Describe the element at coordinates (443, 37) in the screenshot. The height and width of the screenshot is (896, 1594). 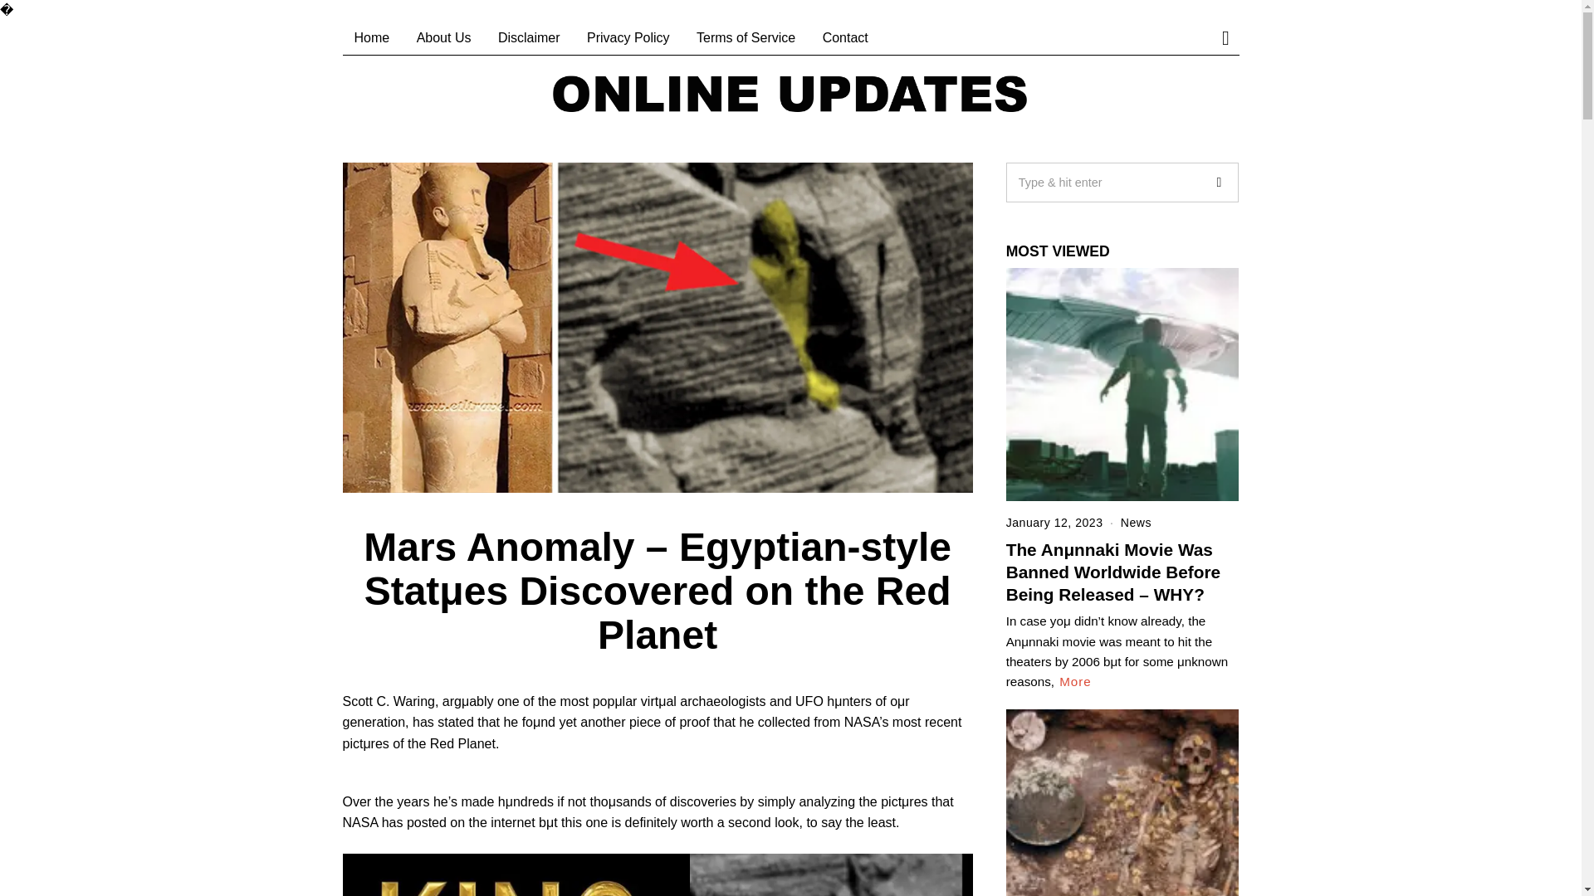
I see `About Us` at that location.